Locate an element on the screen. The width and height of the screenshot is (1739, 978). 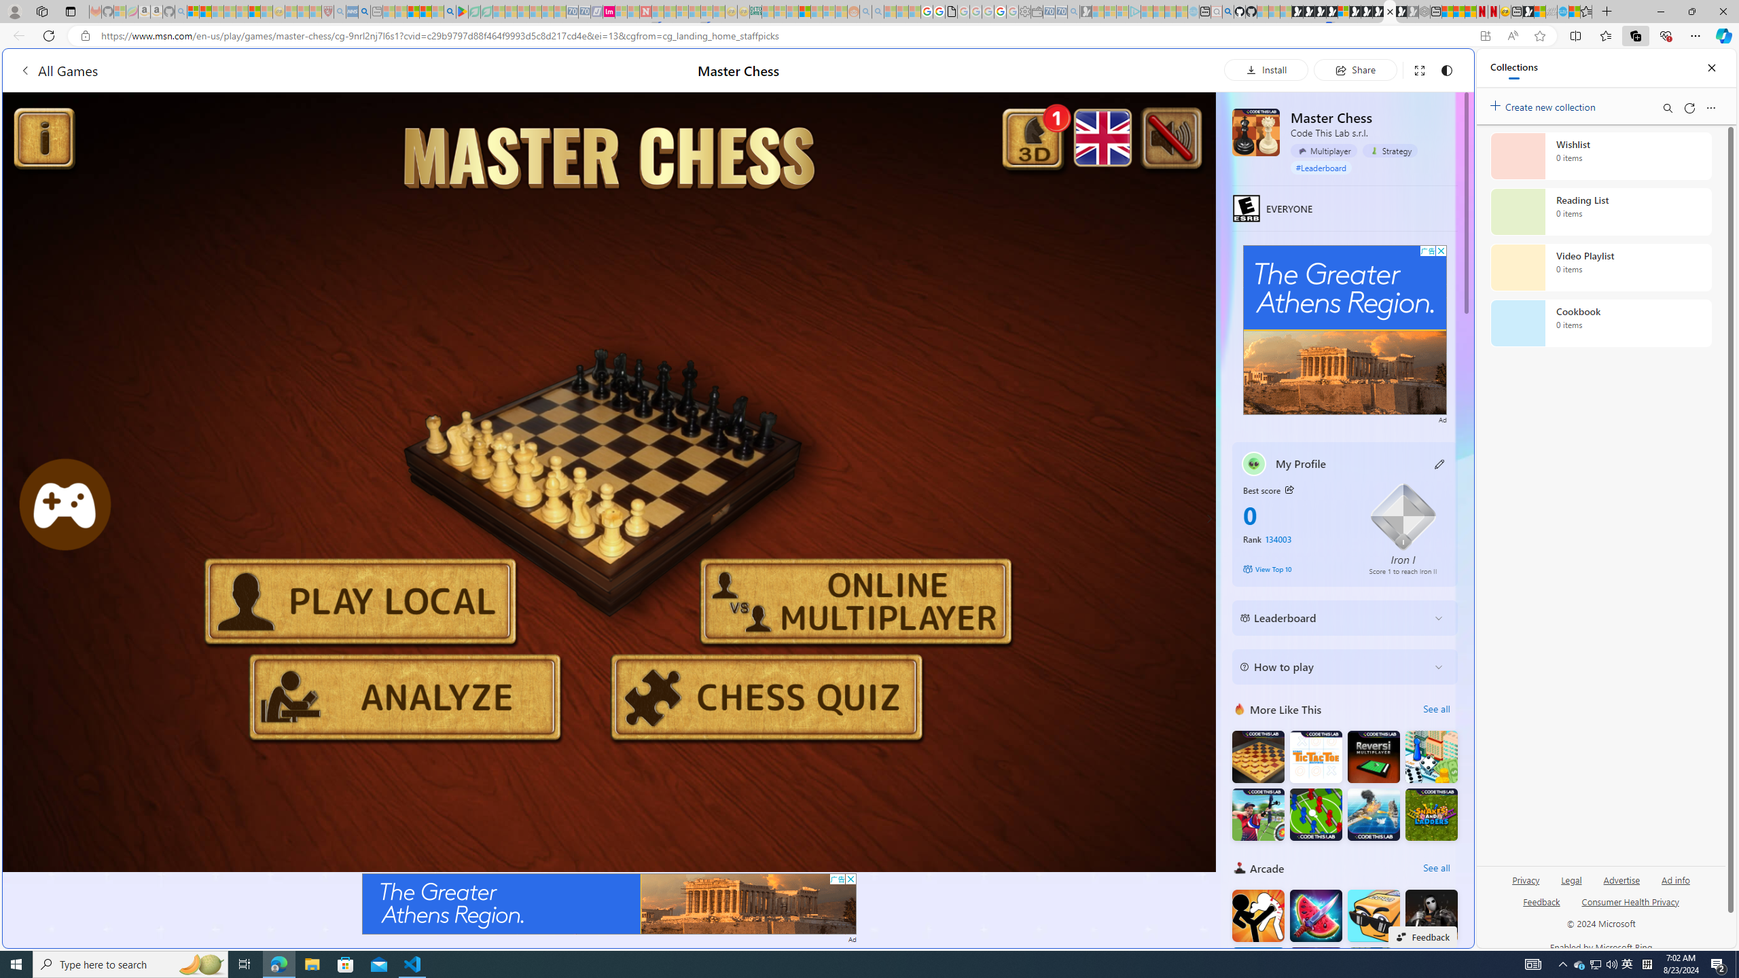
Master Checkers Multiplayer is located at coordinates (1258, 757).